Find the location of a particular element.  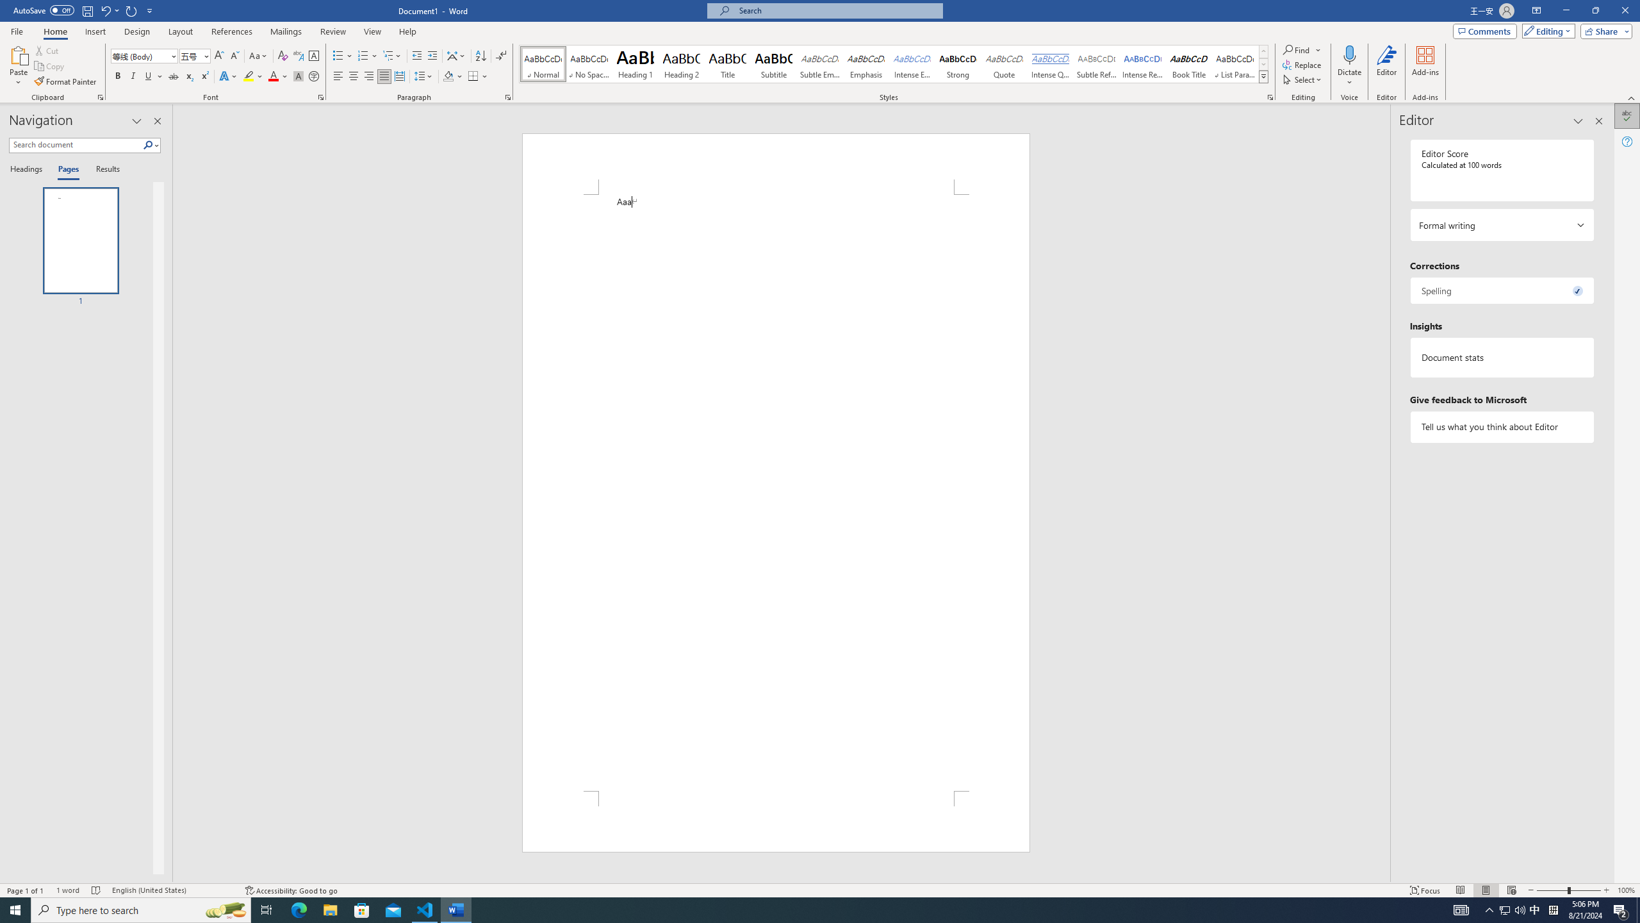

Document statistics is located at coordinates (1502, 358).